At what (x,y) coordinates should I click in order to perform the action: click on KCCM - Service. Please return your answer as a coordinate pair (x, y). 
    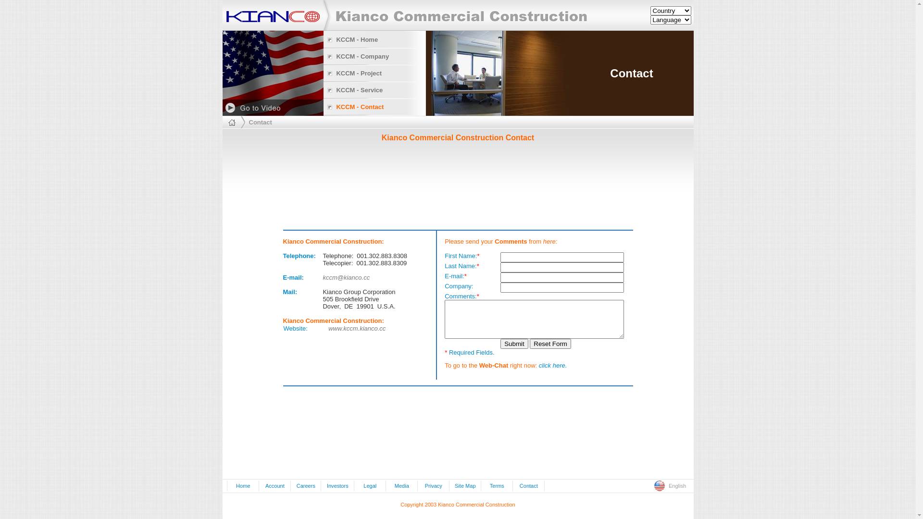
    Looking at the image, I should click on (360, 90).